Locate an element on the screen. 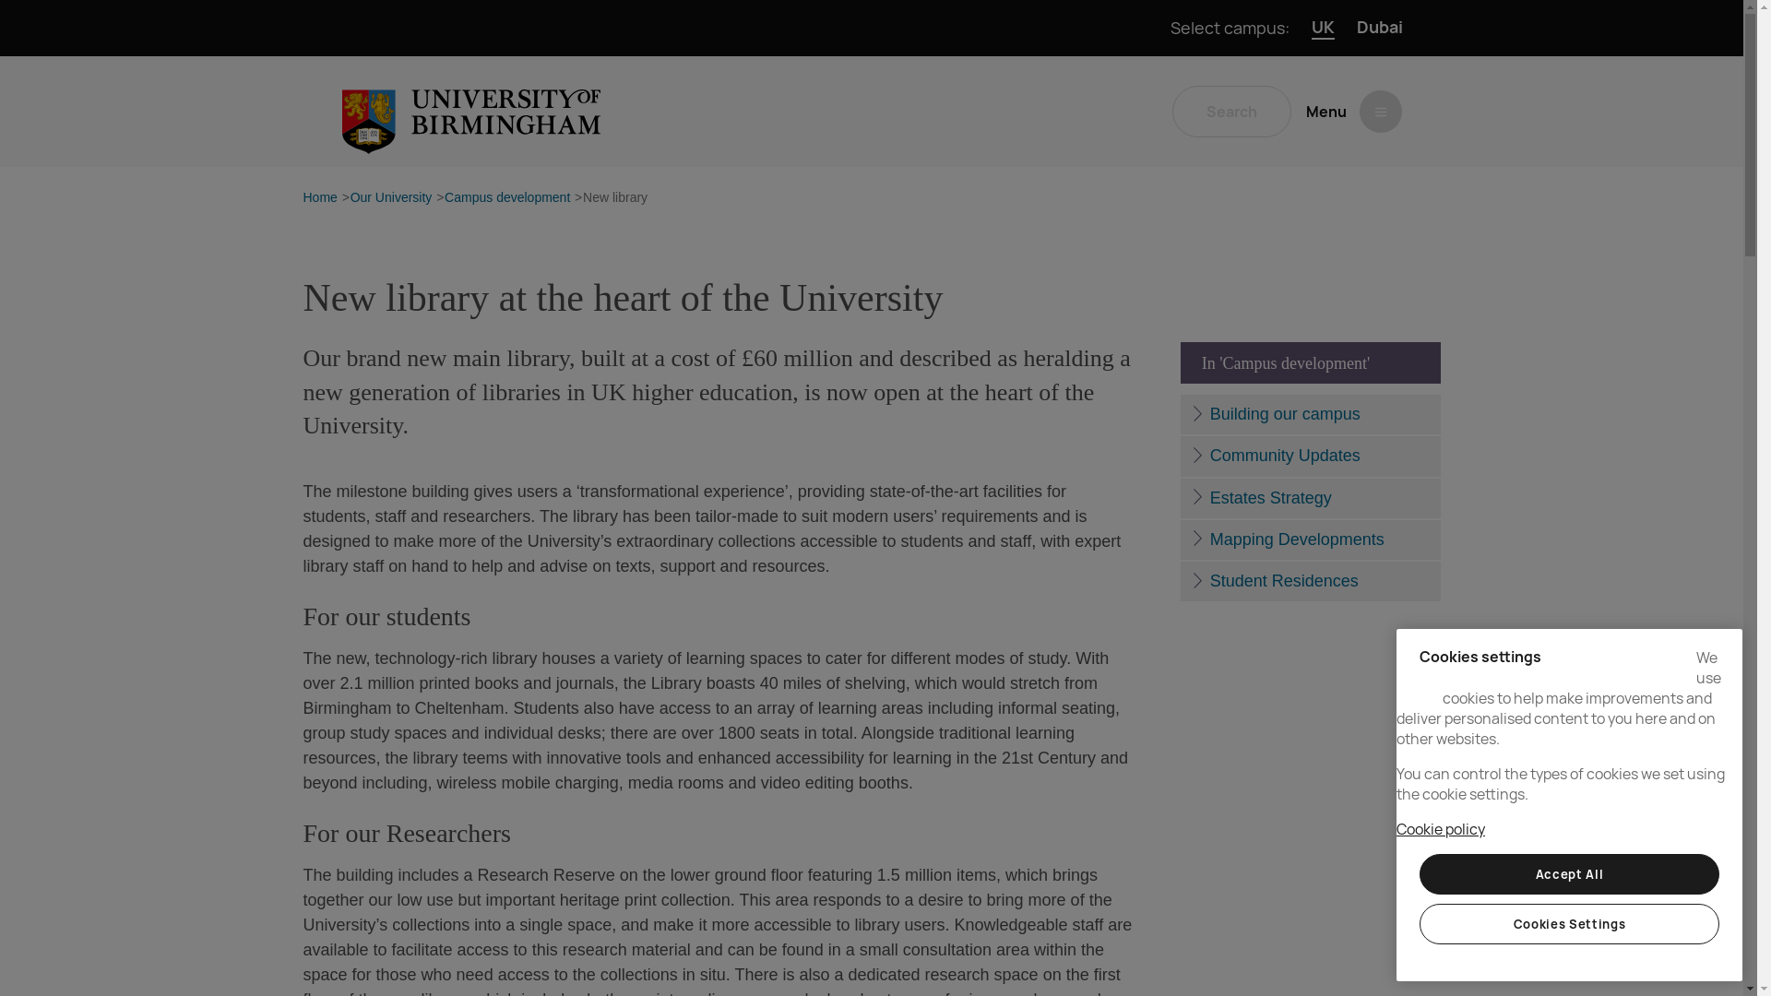 This screenshot has width=1771, height=996. Our University is located at coordinates (391, 198).